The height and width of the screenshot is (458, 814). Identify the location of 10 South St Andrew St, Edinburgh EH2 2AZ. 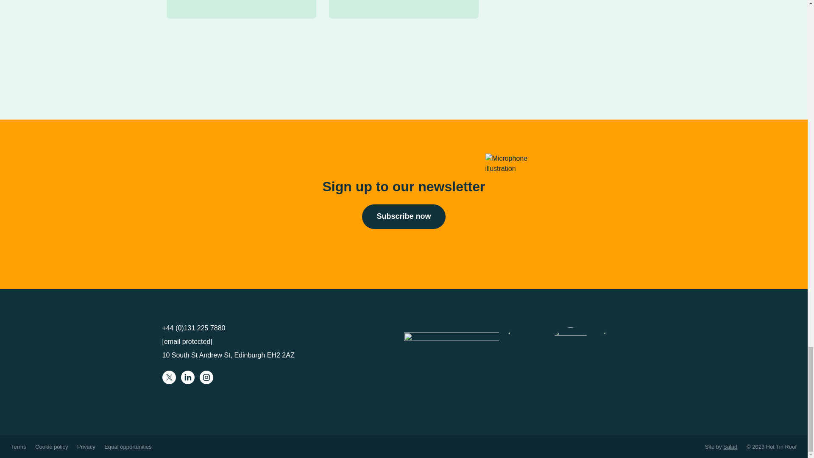
(228, 355).